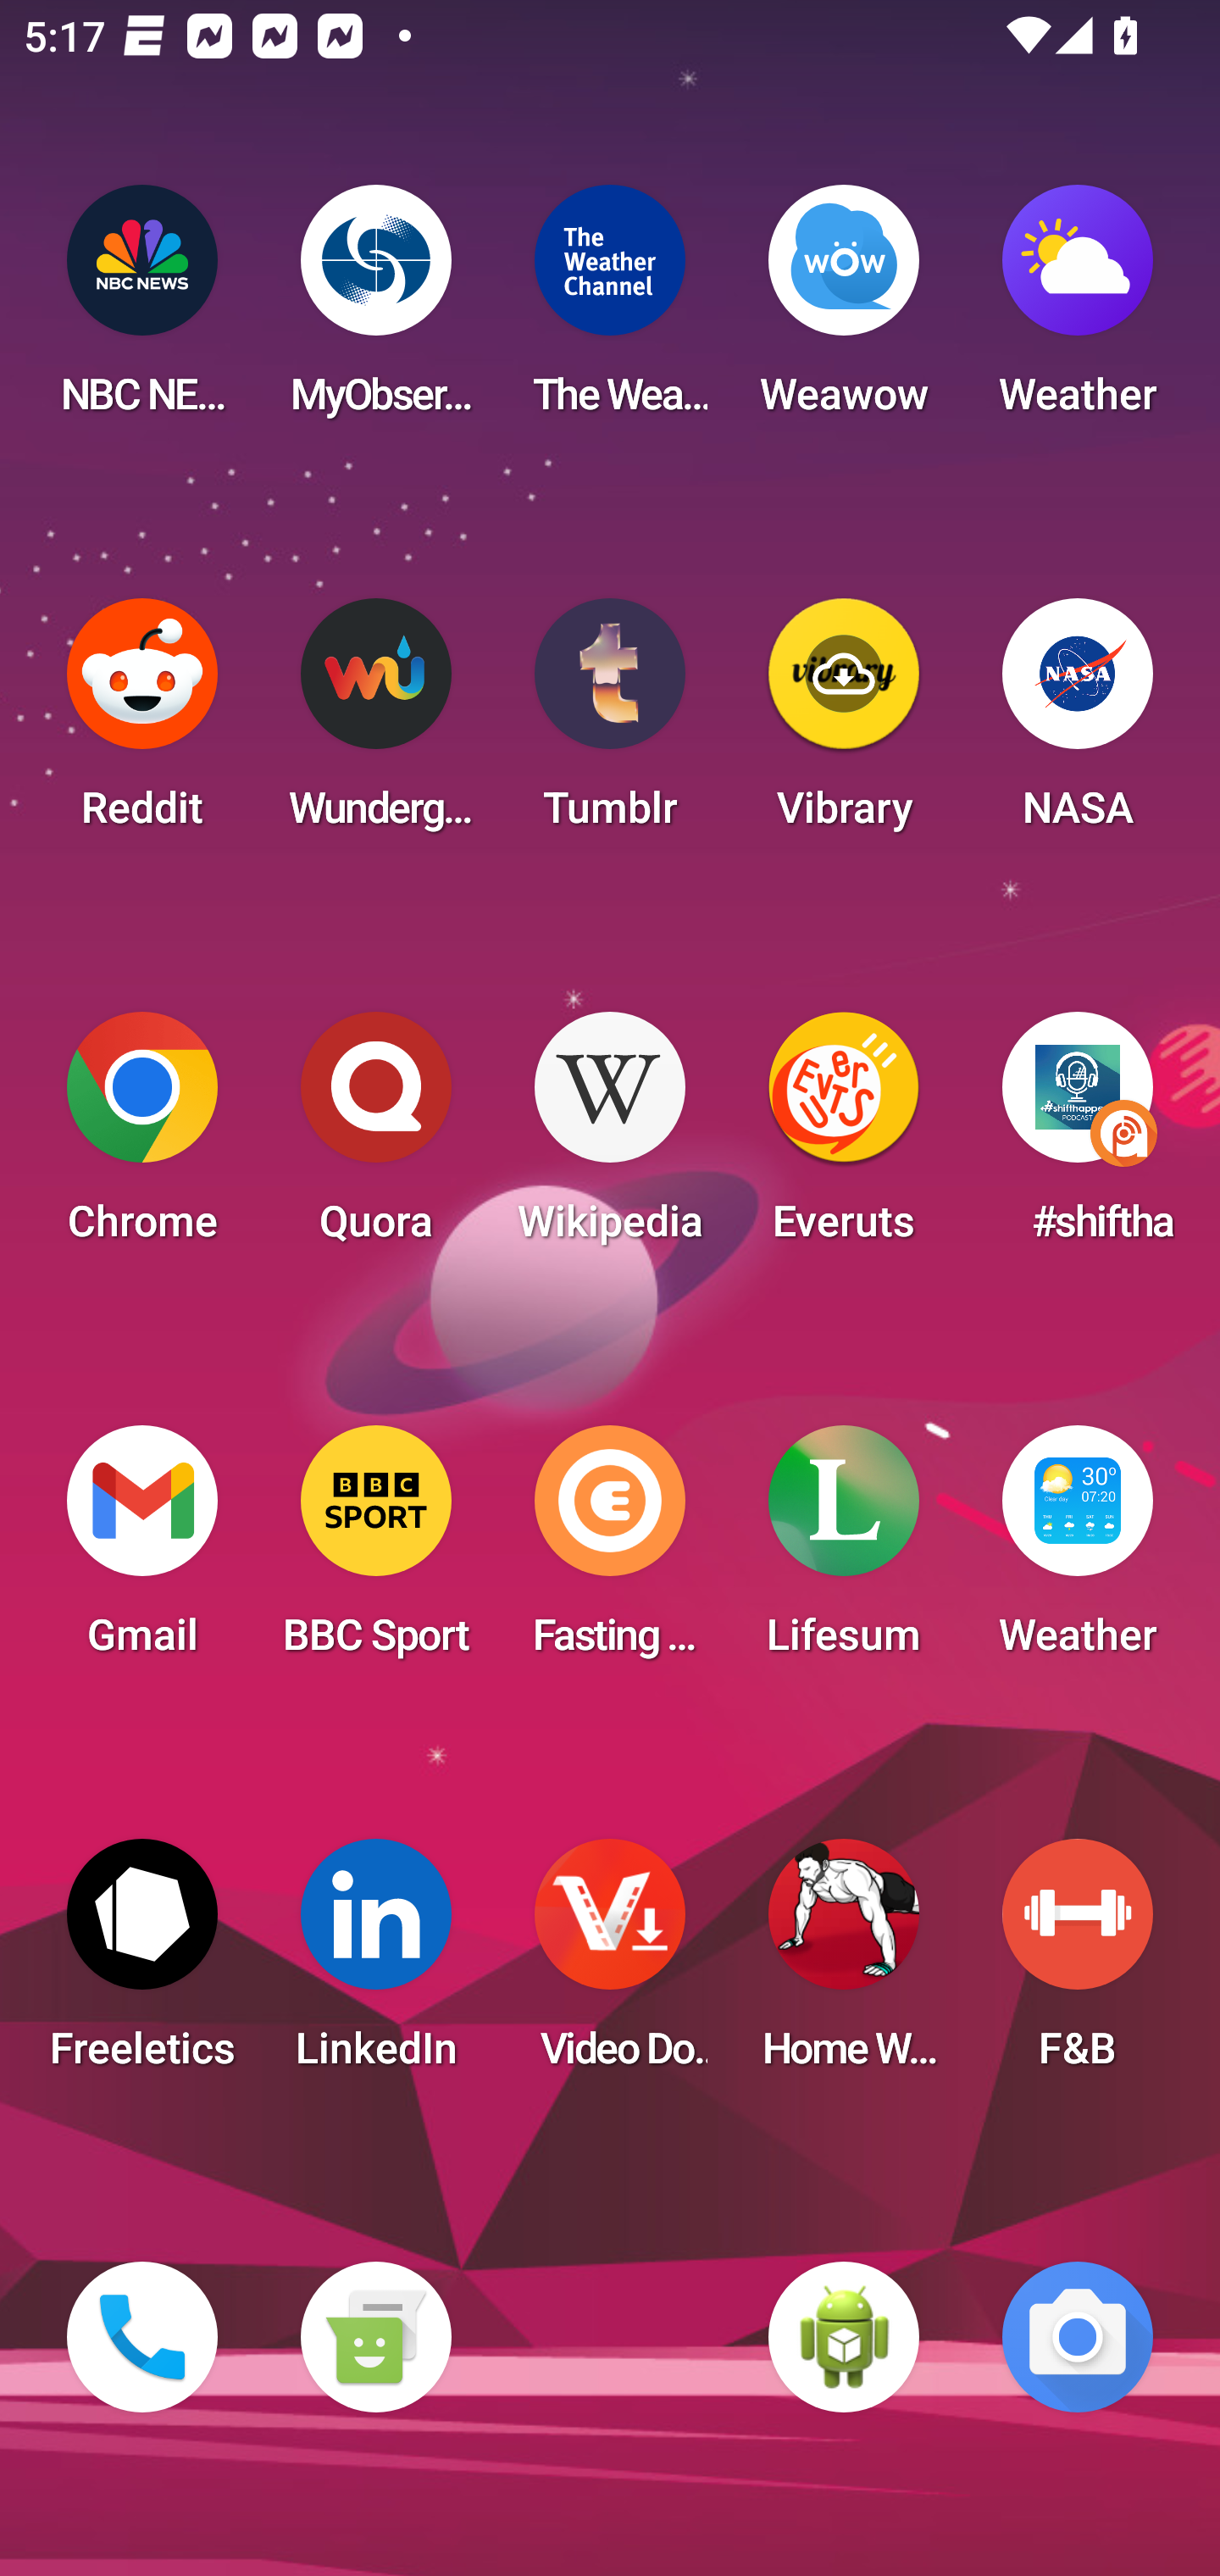 The height and width of the screenshot is (2576, 1220). I want to click on Phone, so click(142, 2337).